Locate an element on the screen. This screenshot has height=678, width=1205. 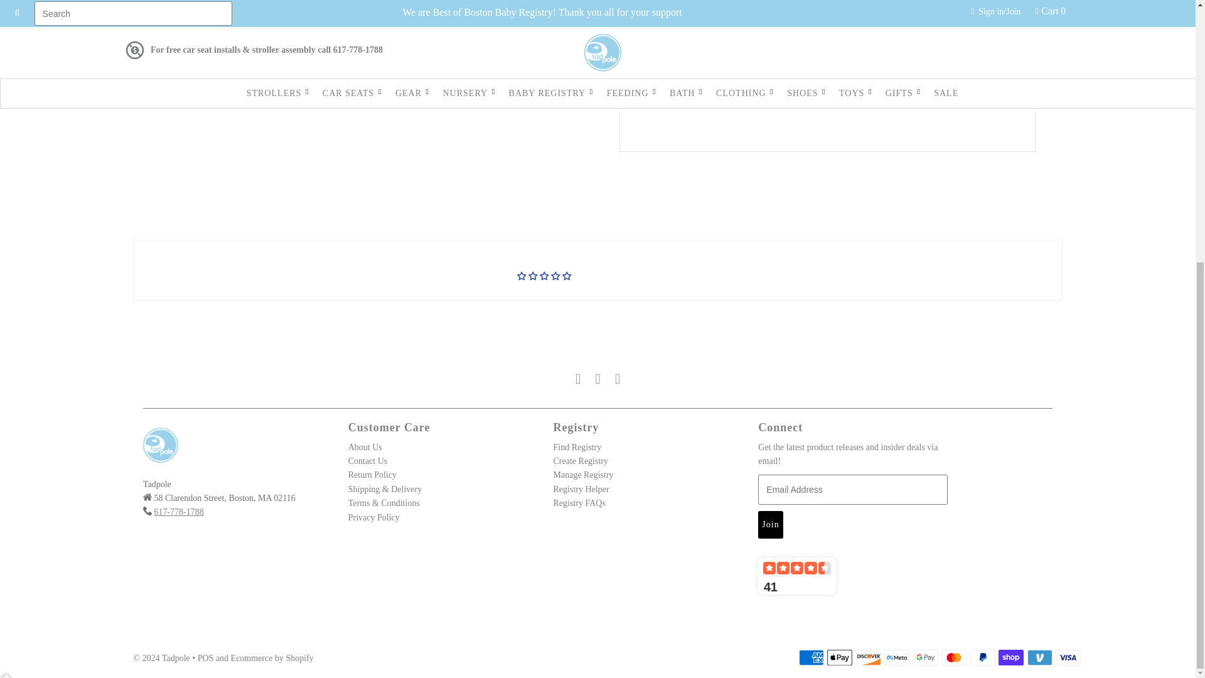
Google Pay is located at coordinates (926, 657).